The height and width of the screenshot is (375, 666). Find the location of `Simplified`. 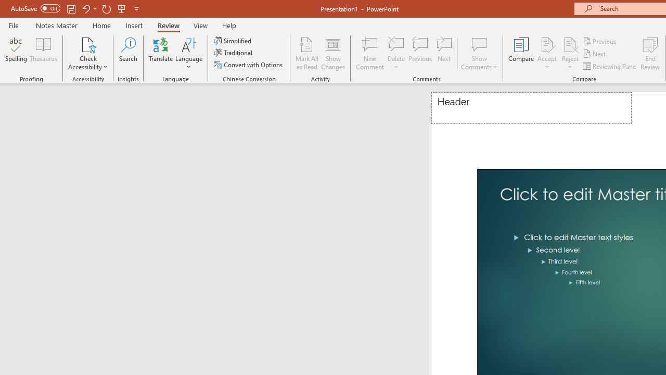

Simplified is located at coordinates (234, 41).